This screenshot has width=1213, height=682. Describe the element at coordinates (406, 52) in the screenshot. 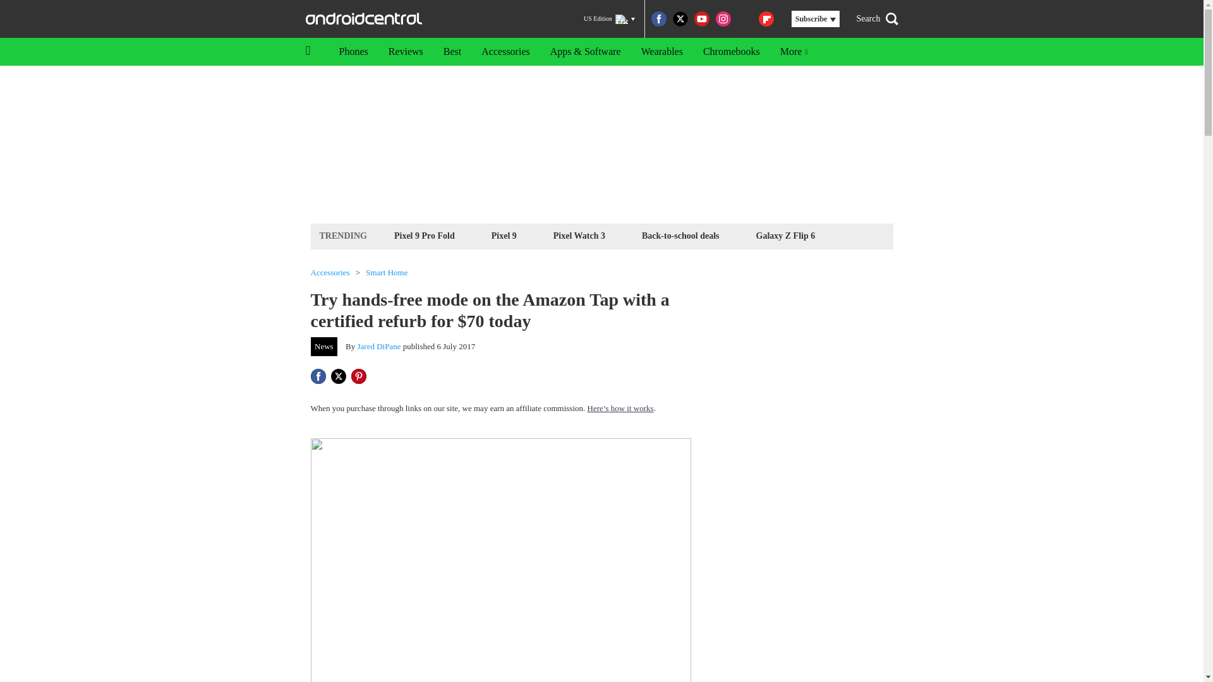

I see `Reviews` at that location.